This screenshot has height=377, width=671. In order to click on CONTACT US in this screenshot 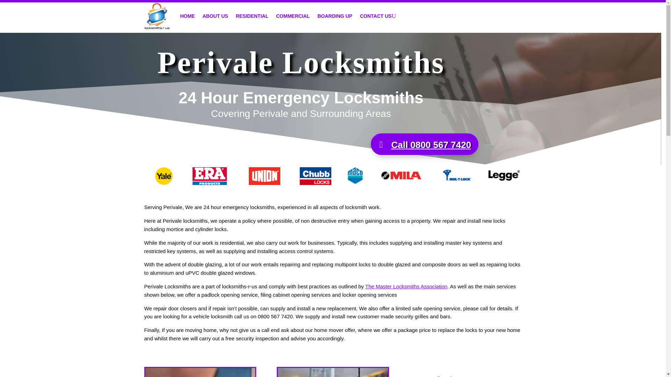, I will do `click(376, 16)`.